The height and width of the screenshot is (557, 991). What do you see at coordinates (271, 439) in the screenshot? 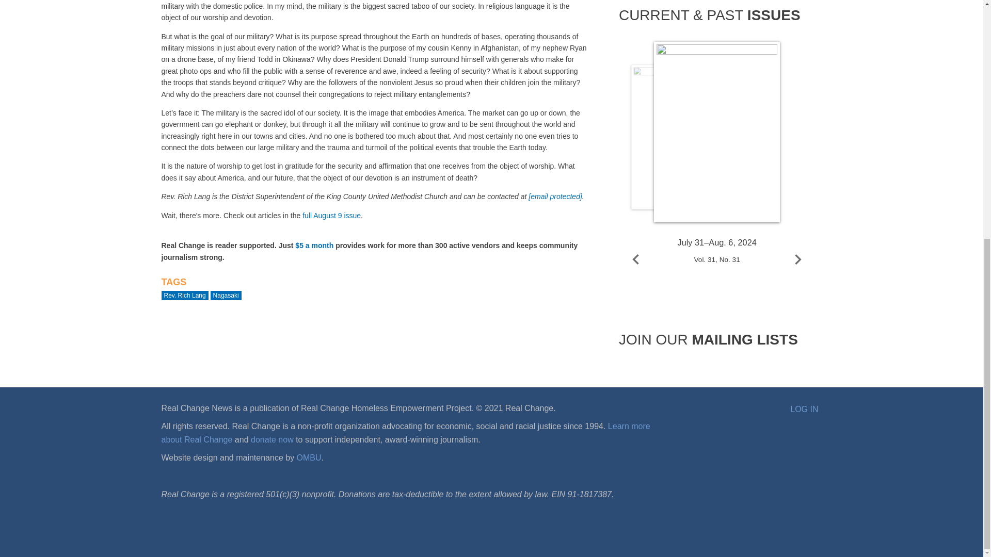
I see `donate now` at bounding box center [271, 439].